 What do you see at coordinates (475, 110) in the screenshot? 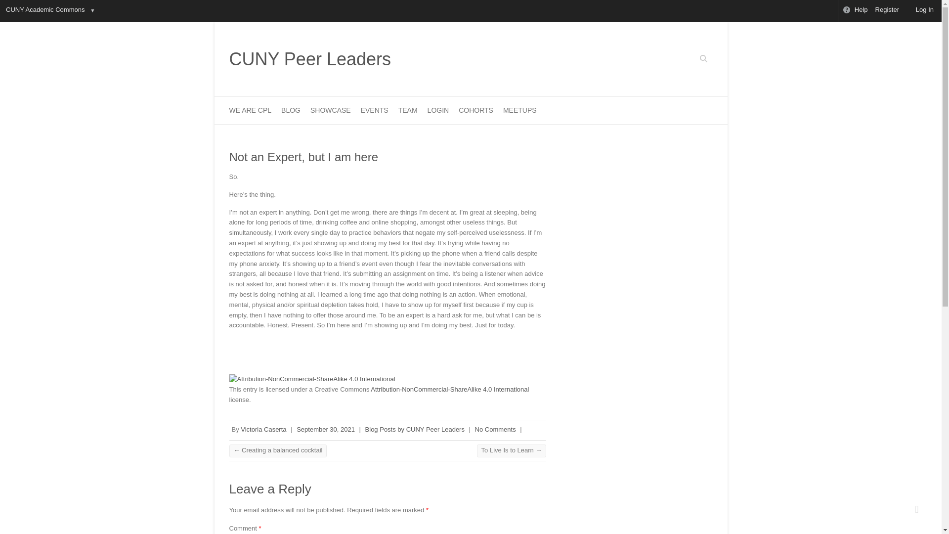
I see `COHORTS` at bounding box center [475, 110].